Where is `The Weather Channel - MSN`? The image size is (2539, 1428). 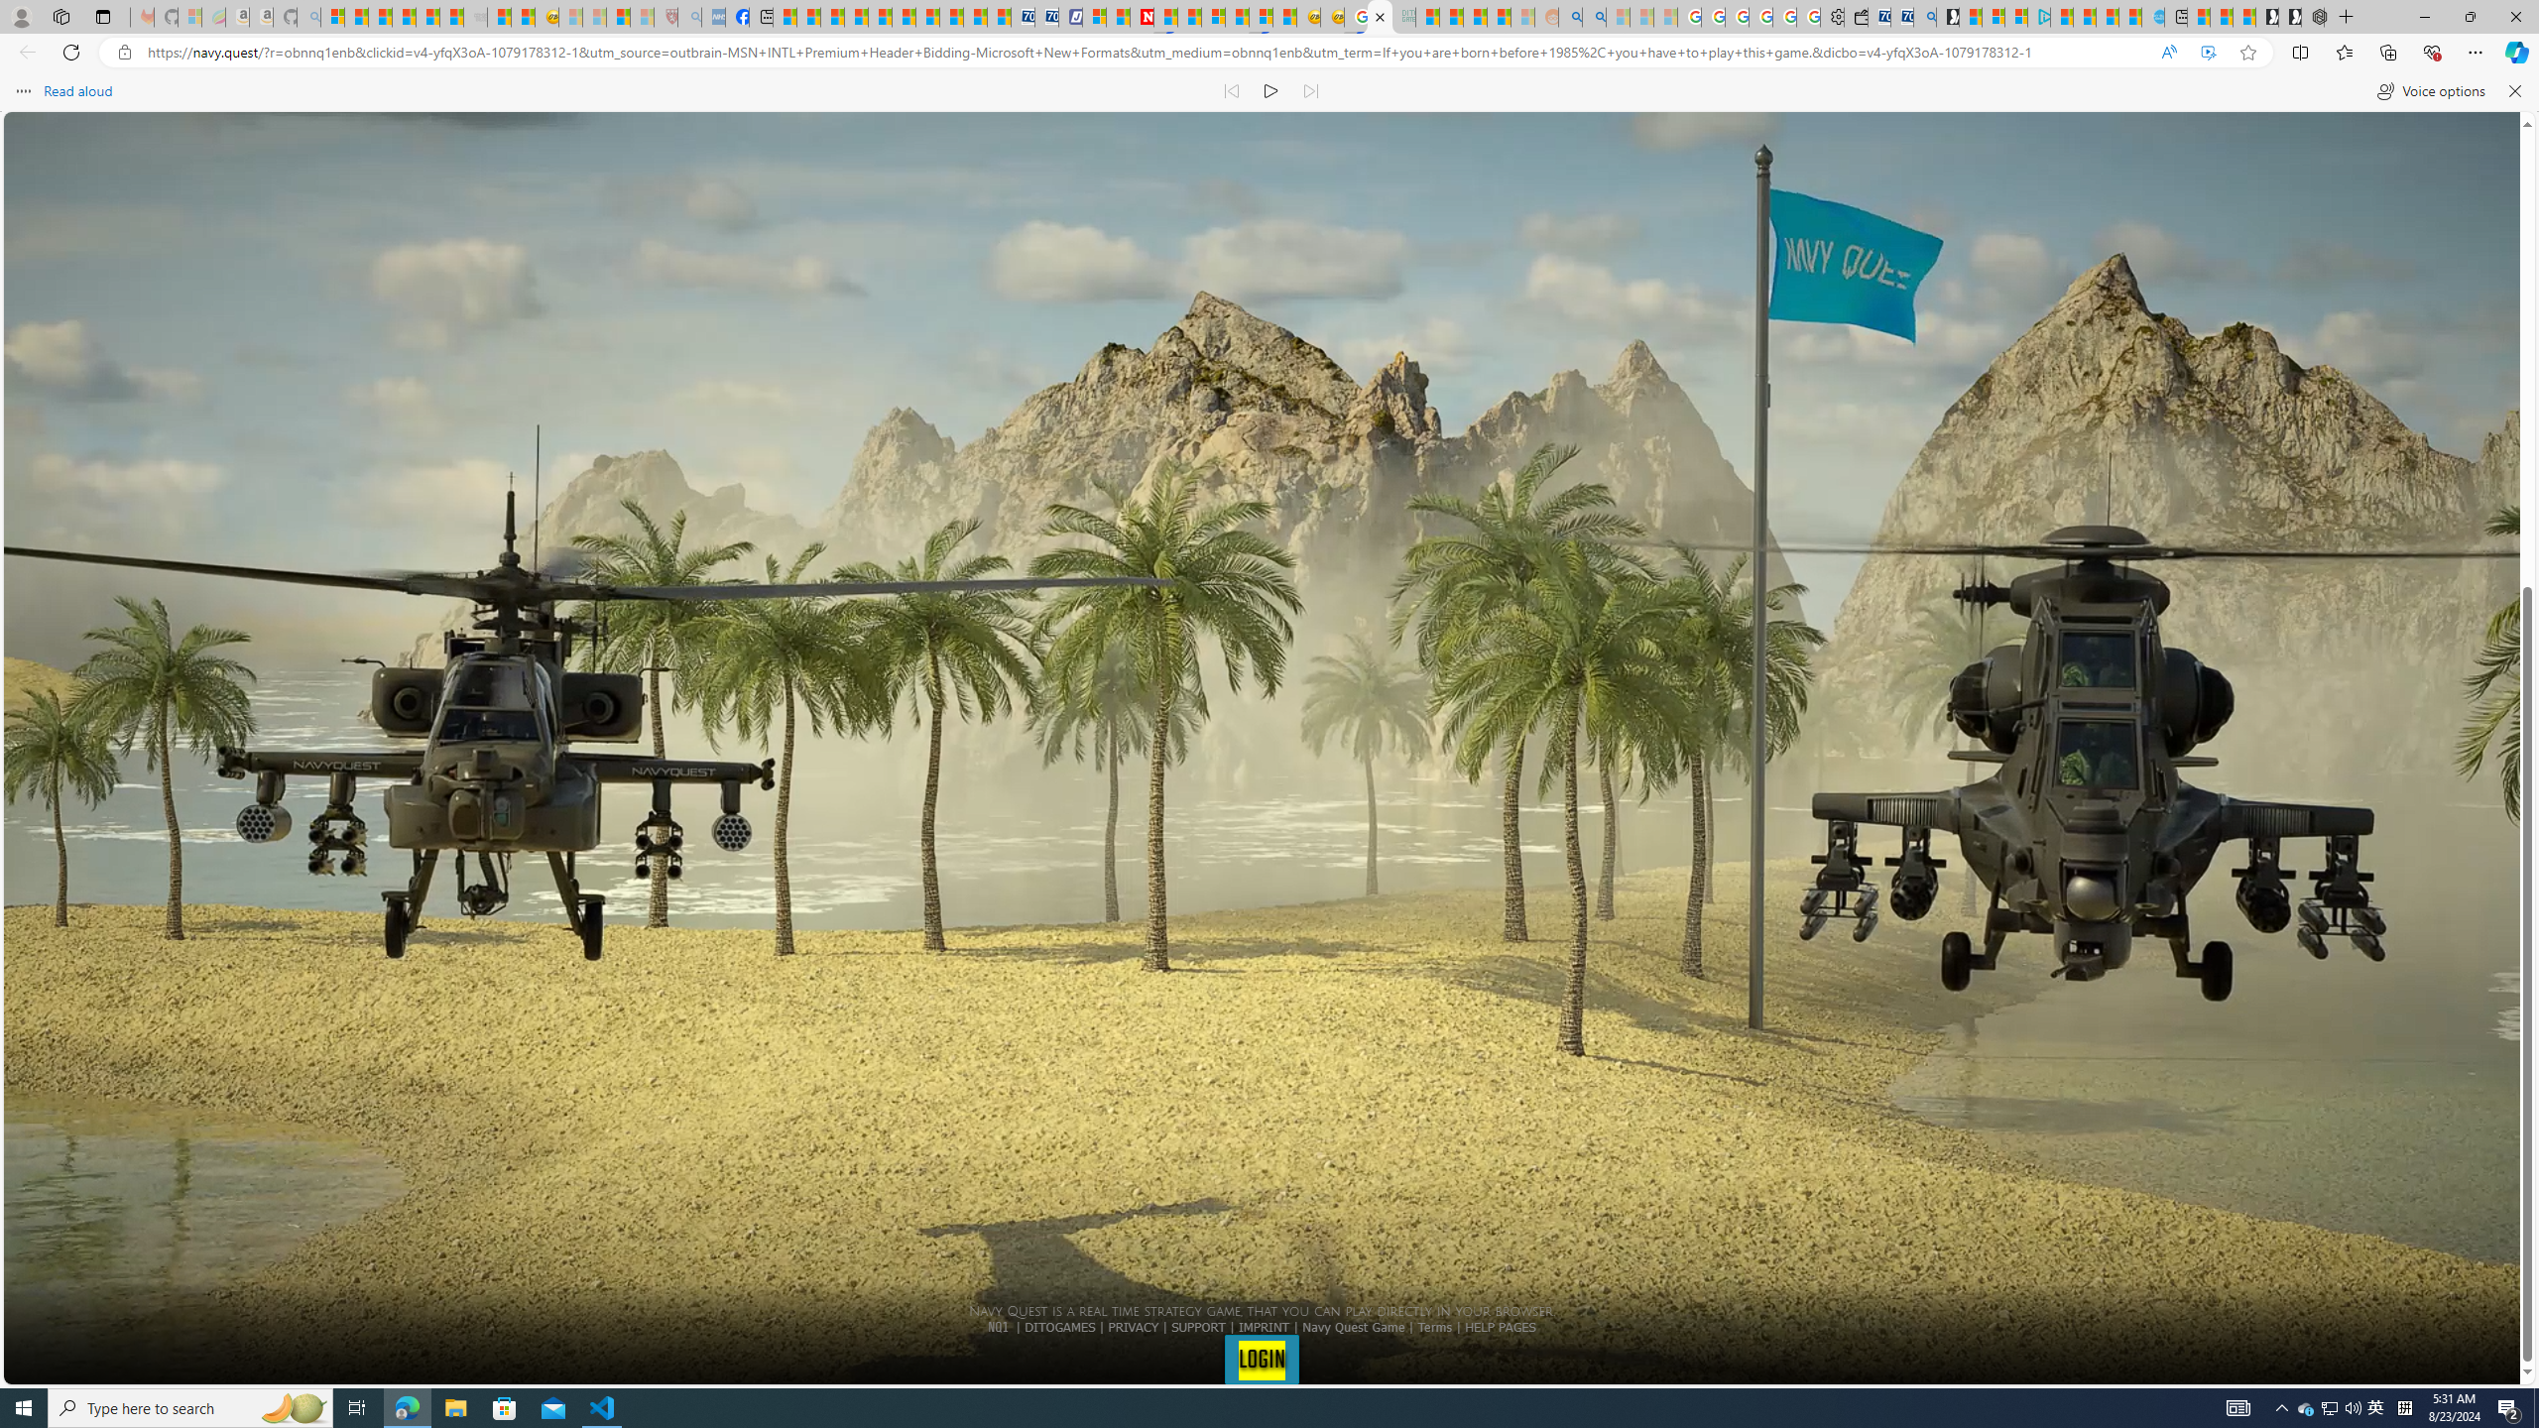 The Weather Channel - MSN is located at coordinates (381, 17).